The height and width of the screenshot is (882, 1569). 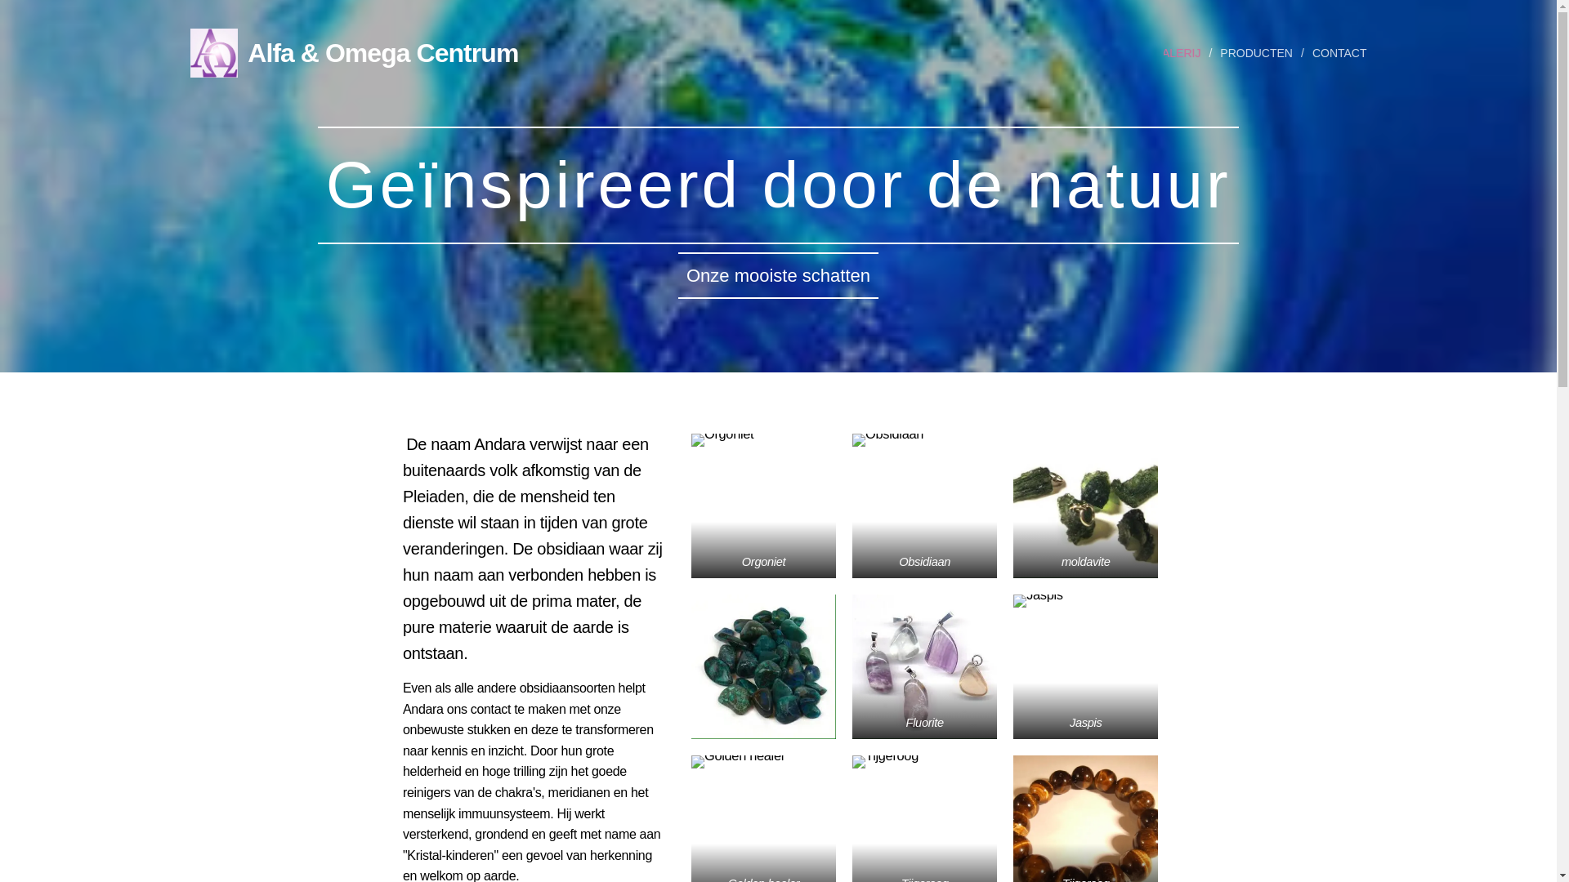 I want to click on Orgoniet, so click(x=763, y=506).